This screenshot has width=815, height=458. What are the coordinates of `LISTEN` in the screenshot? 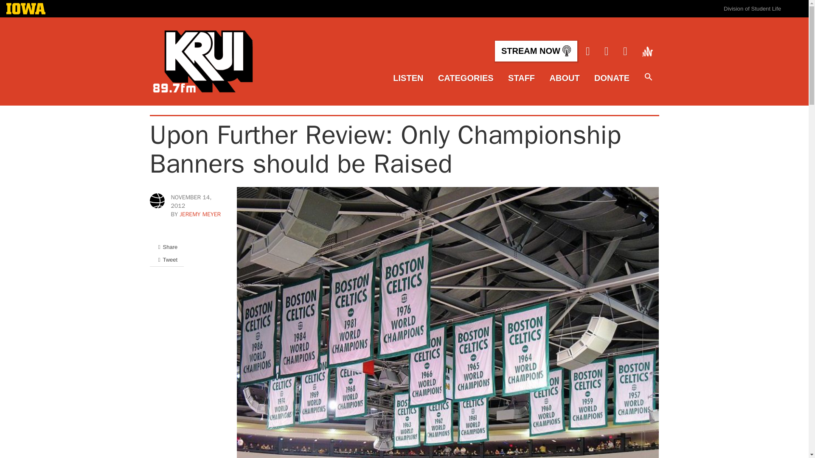 It's located at (407, 78).